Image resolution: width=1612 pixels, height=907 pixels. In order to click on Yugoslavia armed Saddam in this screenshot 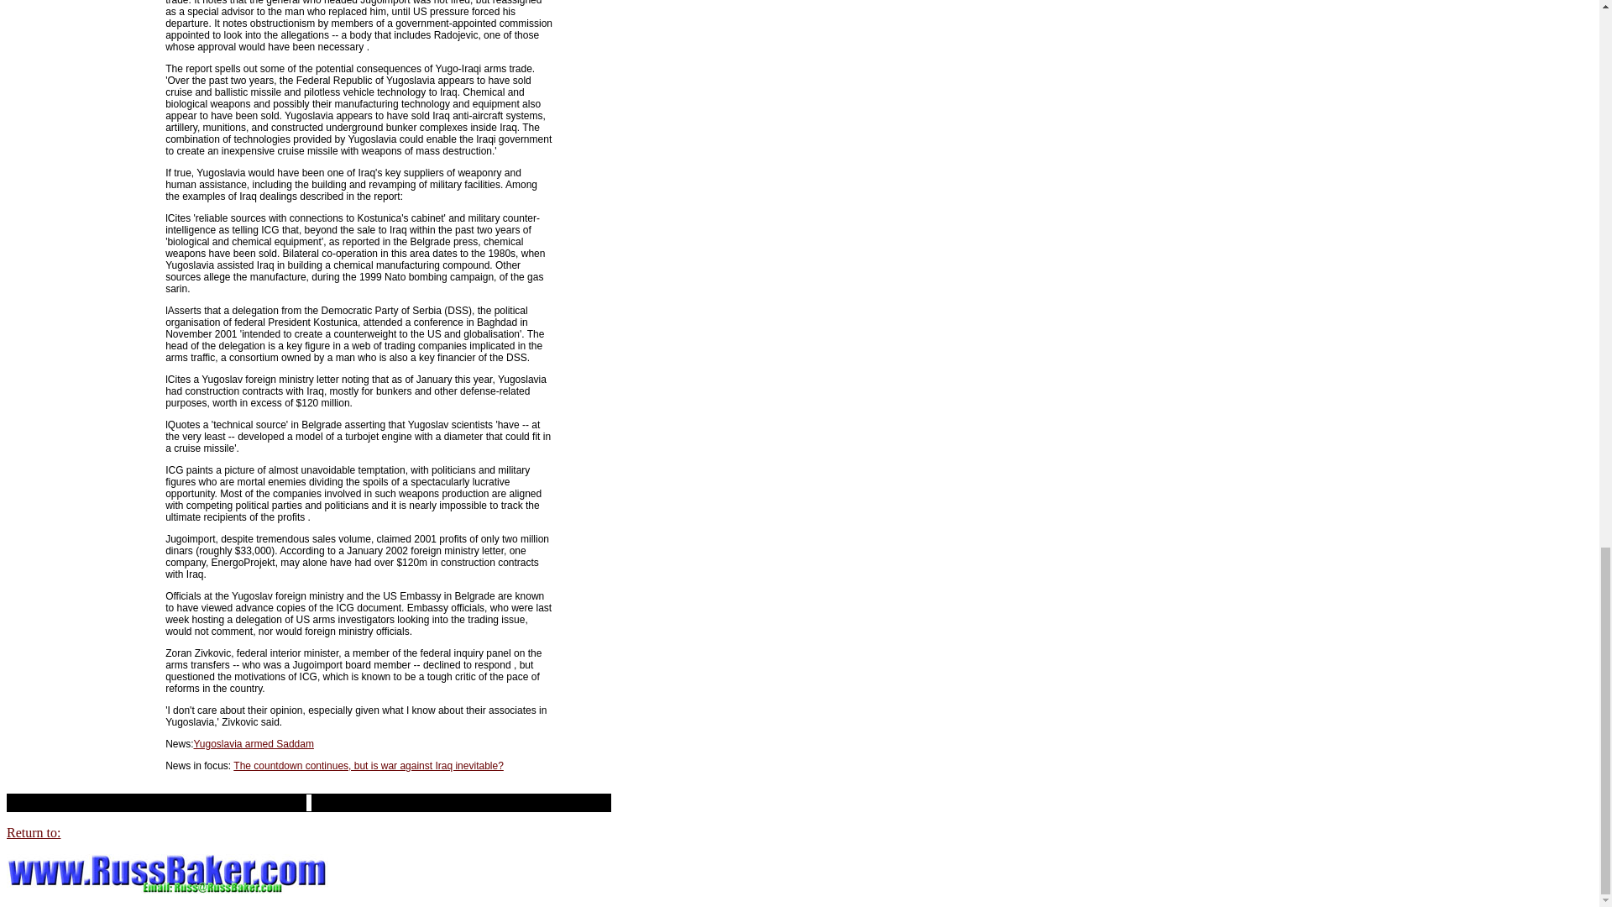, I will do `click(253, 744)`.